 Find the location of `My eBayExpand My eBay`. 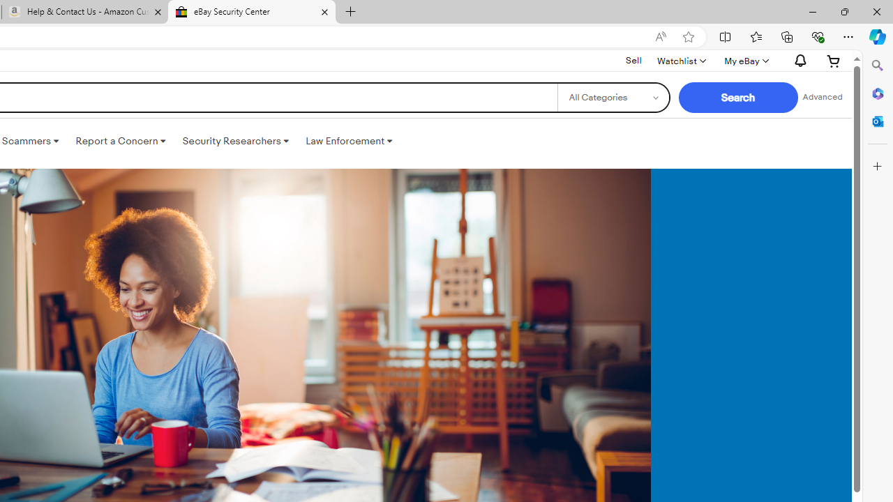

My eBayExpand My eBay is located at coordinates (745, 61).